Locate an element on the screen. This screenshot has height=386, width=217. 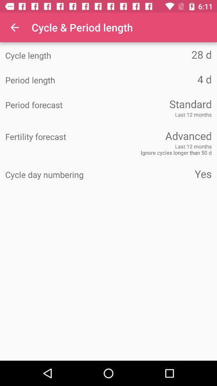
select icon to the right of cycle day numbering icon is located at coordinates (160, 174).